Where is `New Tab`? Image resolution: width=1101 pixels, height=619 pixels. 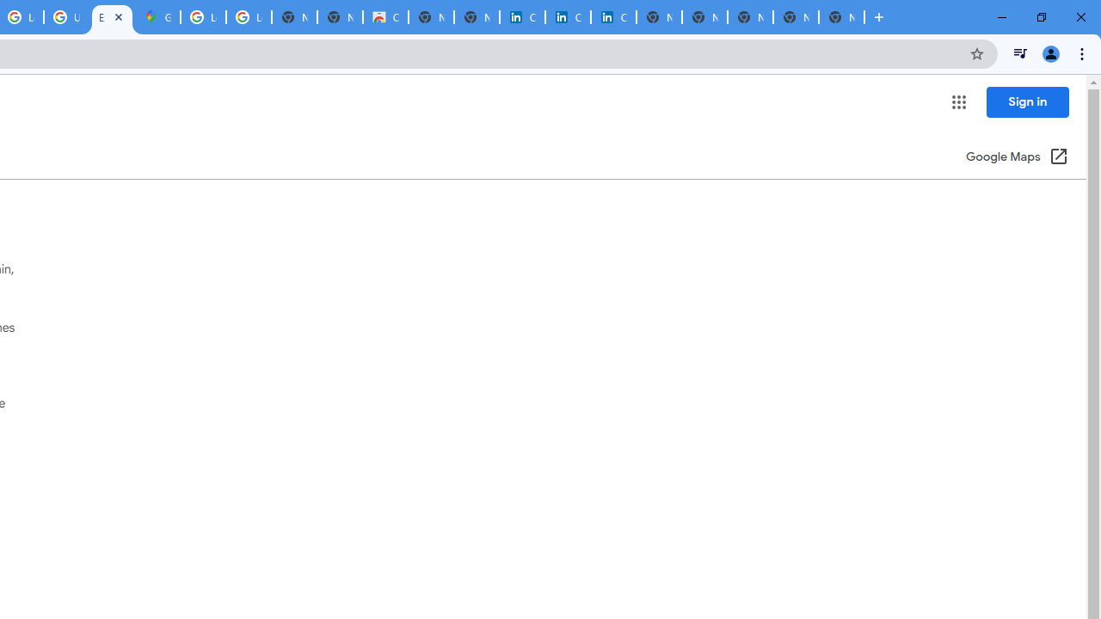
New Tab is located at coordinates (841, 17).